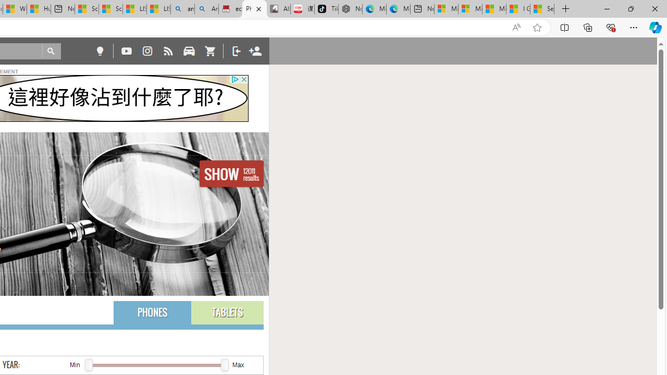  Describe the element at coordinates (206, 9) in the screenshot. I see `Amazon Echo Dot PNG - Search Images` at that location.